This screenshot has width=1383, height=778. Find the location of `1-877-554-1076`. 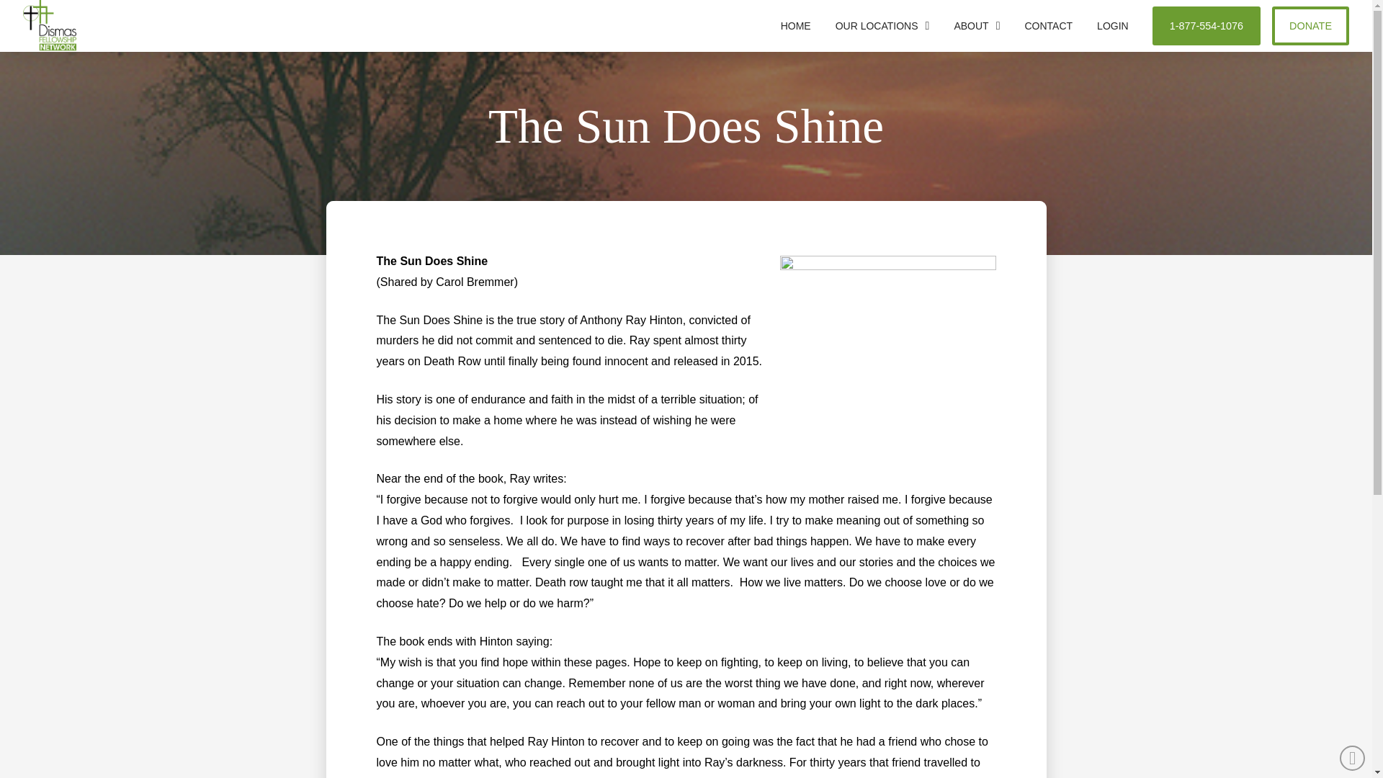

1-877-554-1076 is located at coordinates (1206, 25).